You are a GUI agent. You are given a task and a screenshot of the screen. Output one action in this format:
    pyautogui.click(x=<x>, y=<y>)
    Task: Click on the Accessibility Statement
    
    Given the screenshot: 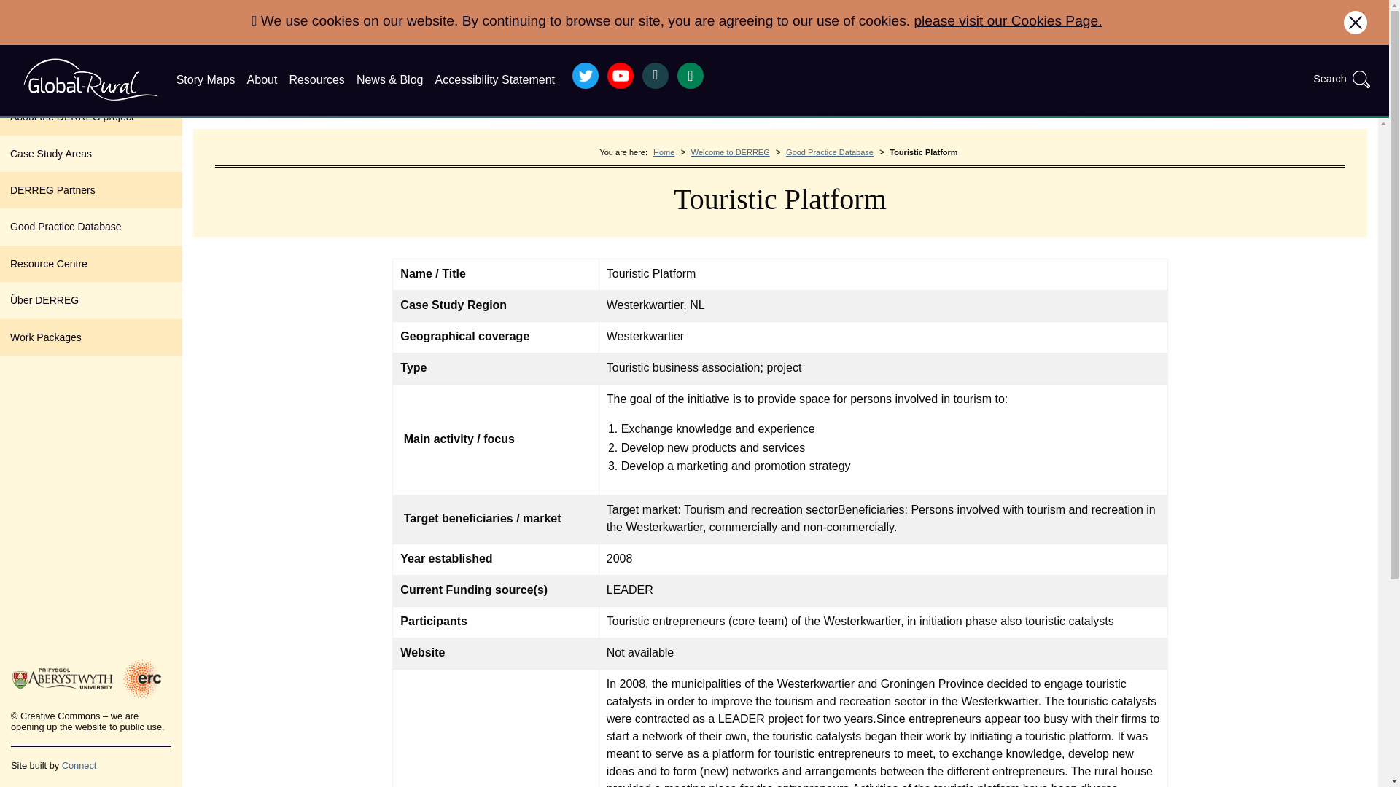 What is the action you would take?
    pyautogui.click(x=494, y=80)
    